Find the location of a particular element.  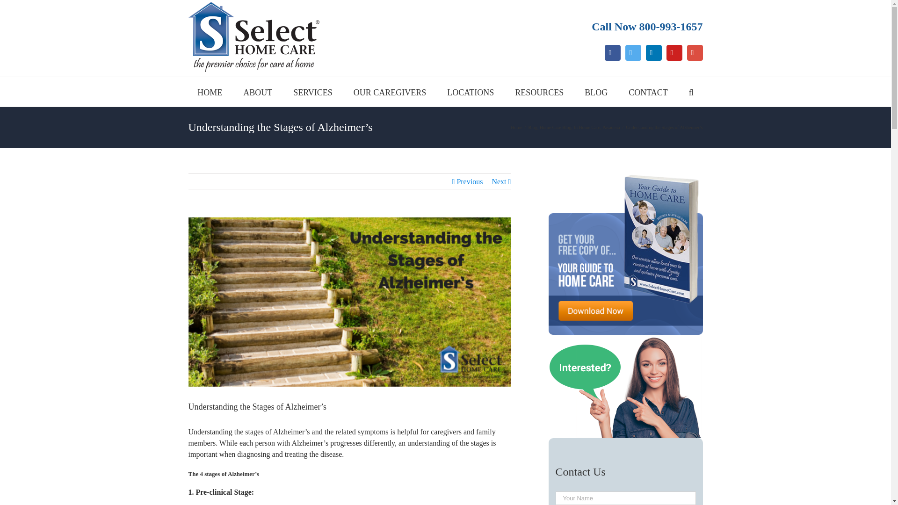

LOCATIONS is located at coordinates (471, 92).